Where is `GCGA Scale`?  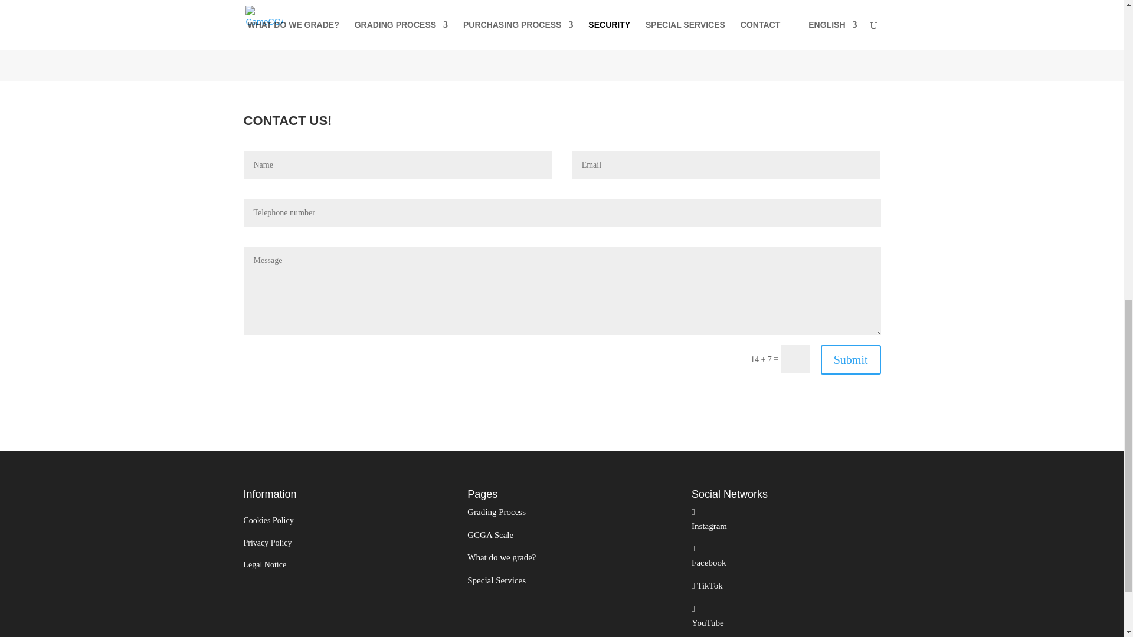 GCGA Scale is located at coordinates (490, 534).